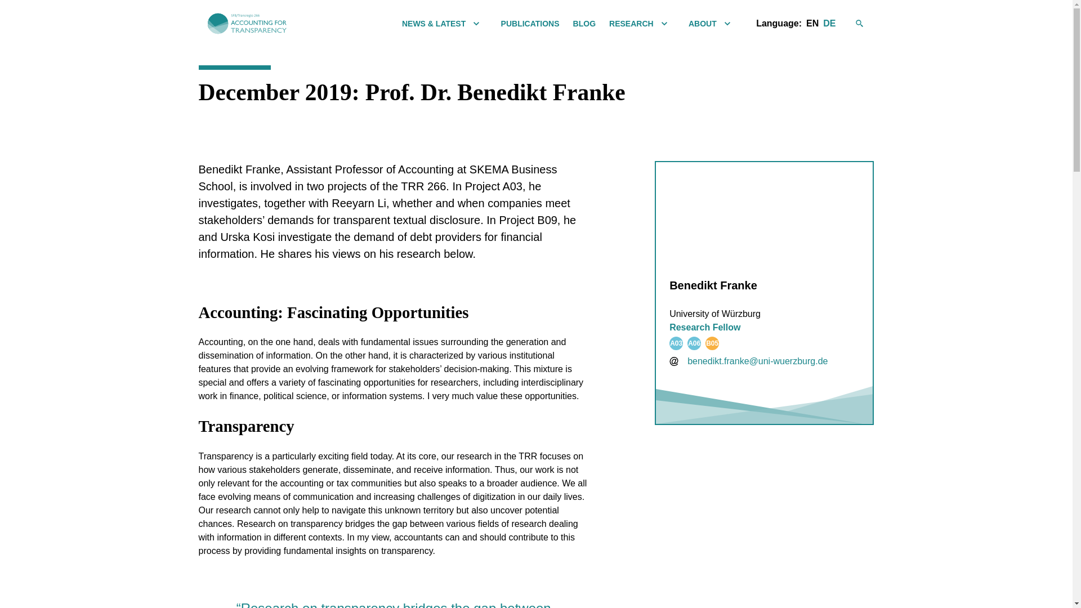  What do you see at coordinates (865, 24) in the screenshot?
I see `Search` at bounding box center [865, 24].